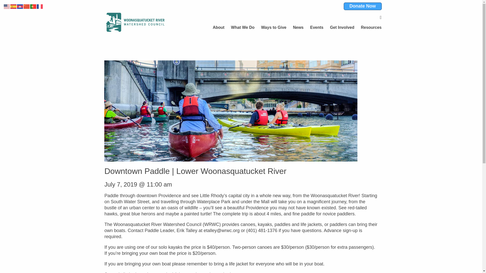 This screenshot has width=486, height=273. What do you see at coordinates (7, 6) in the screenshot?
I see `English` at bounding box center [7, 6].